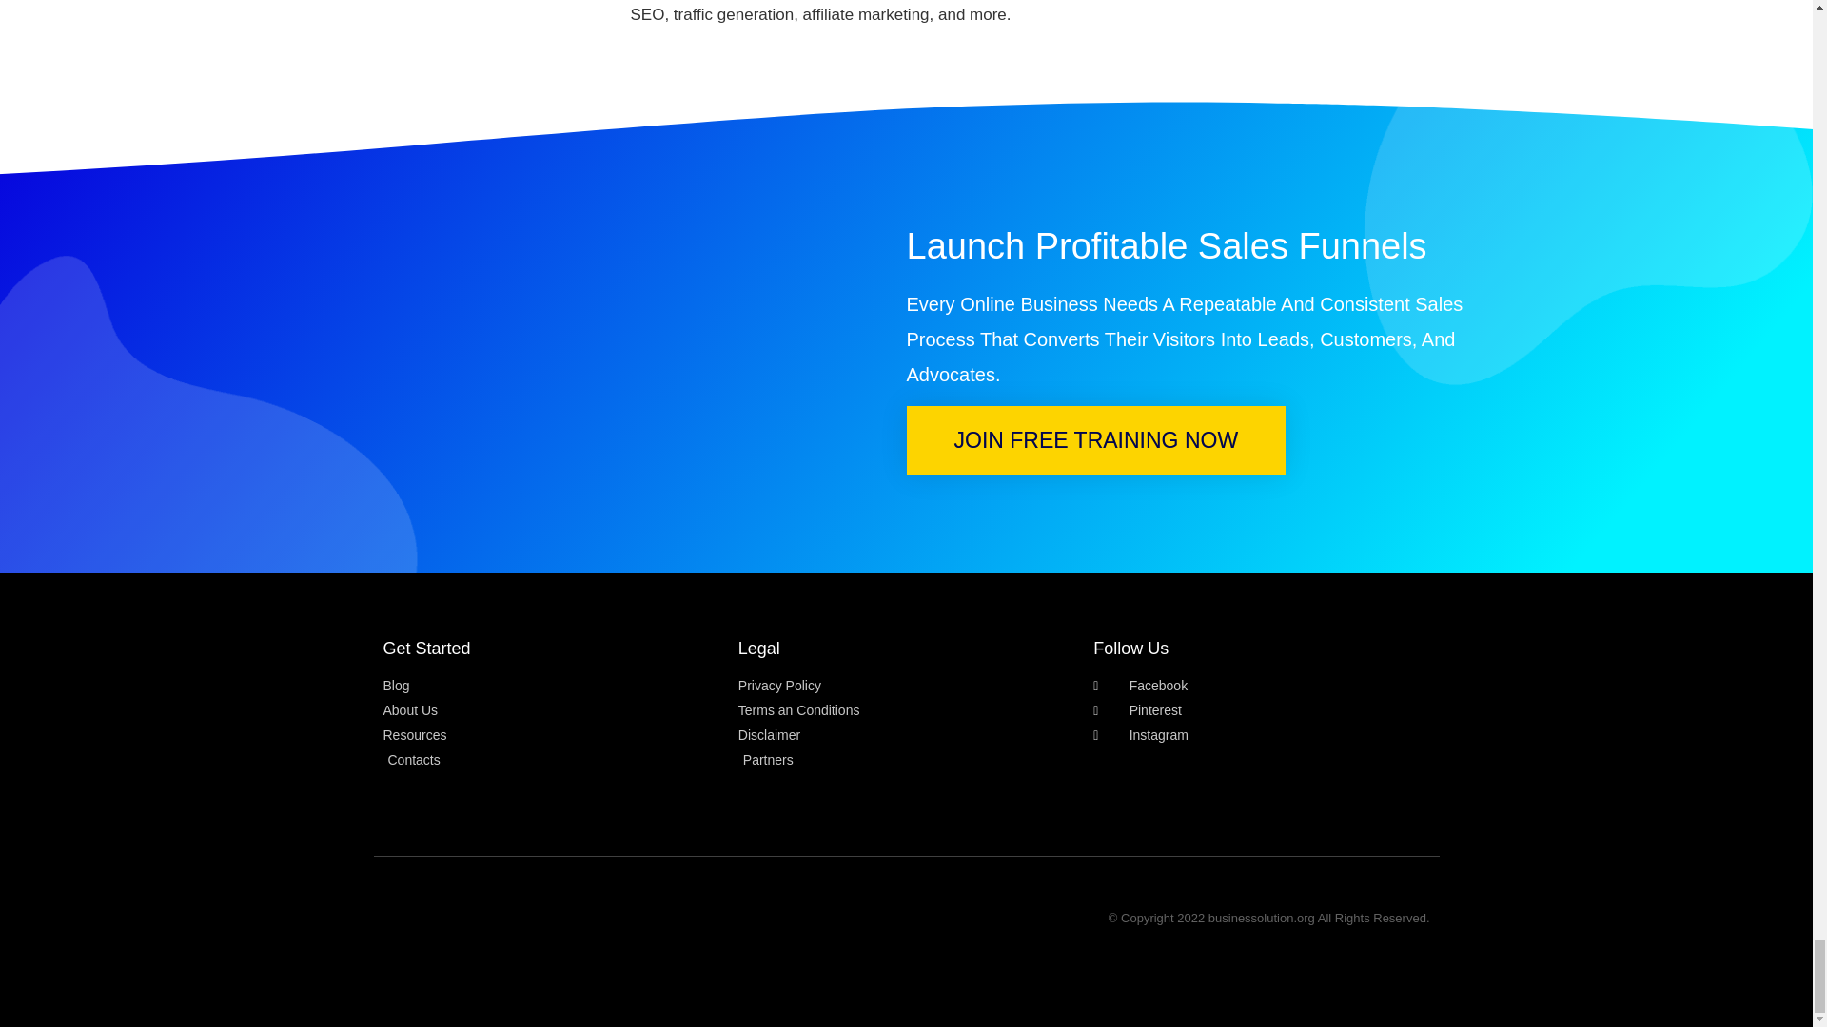 Image resolution: width=1827 pixels, height=1027 pixels. I want to click on About Us, so click(550, 710).